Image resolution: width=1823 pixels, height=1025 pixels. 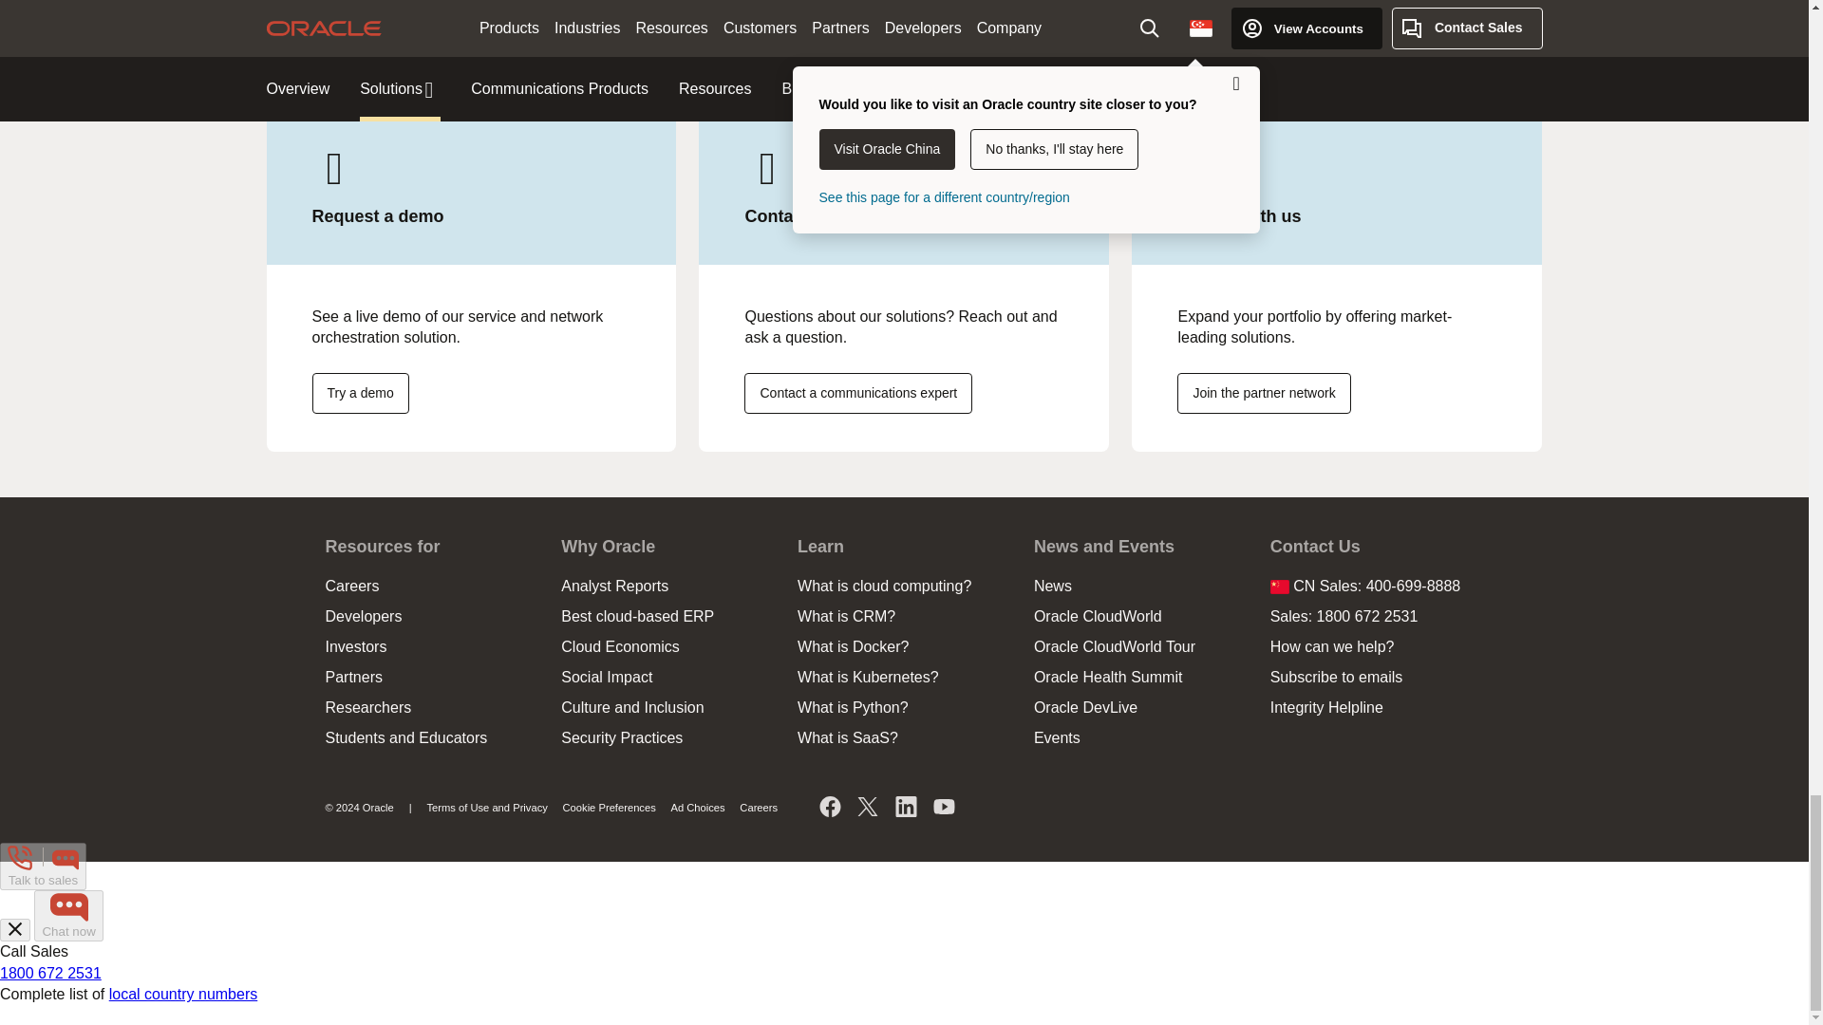 I want to click on Request a demo, so click(x=857, y=393).